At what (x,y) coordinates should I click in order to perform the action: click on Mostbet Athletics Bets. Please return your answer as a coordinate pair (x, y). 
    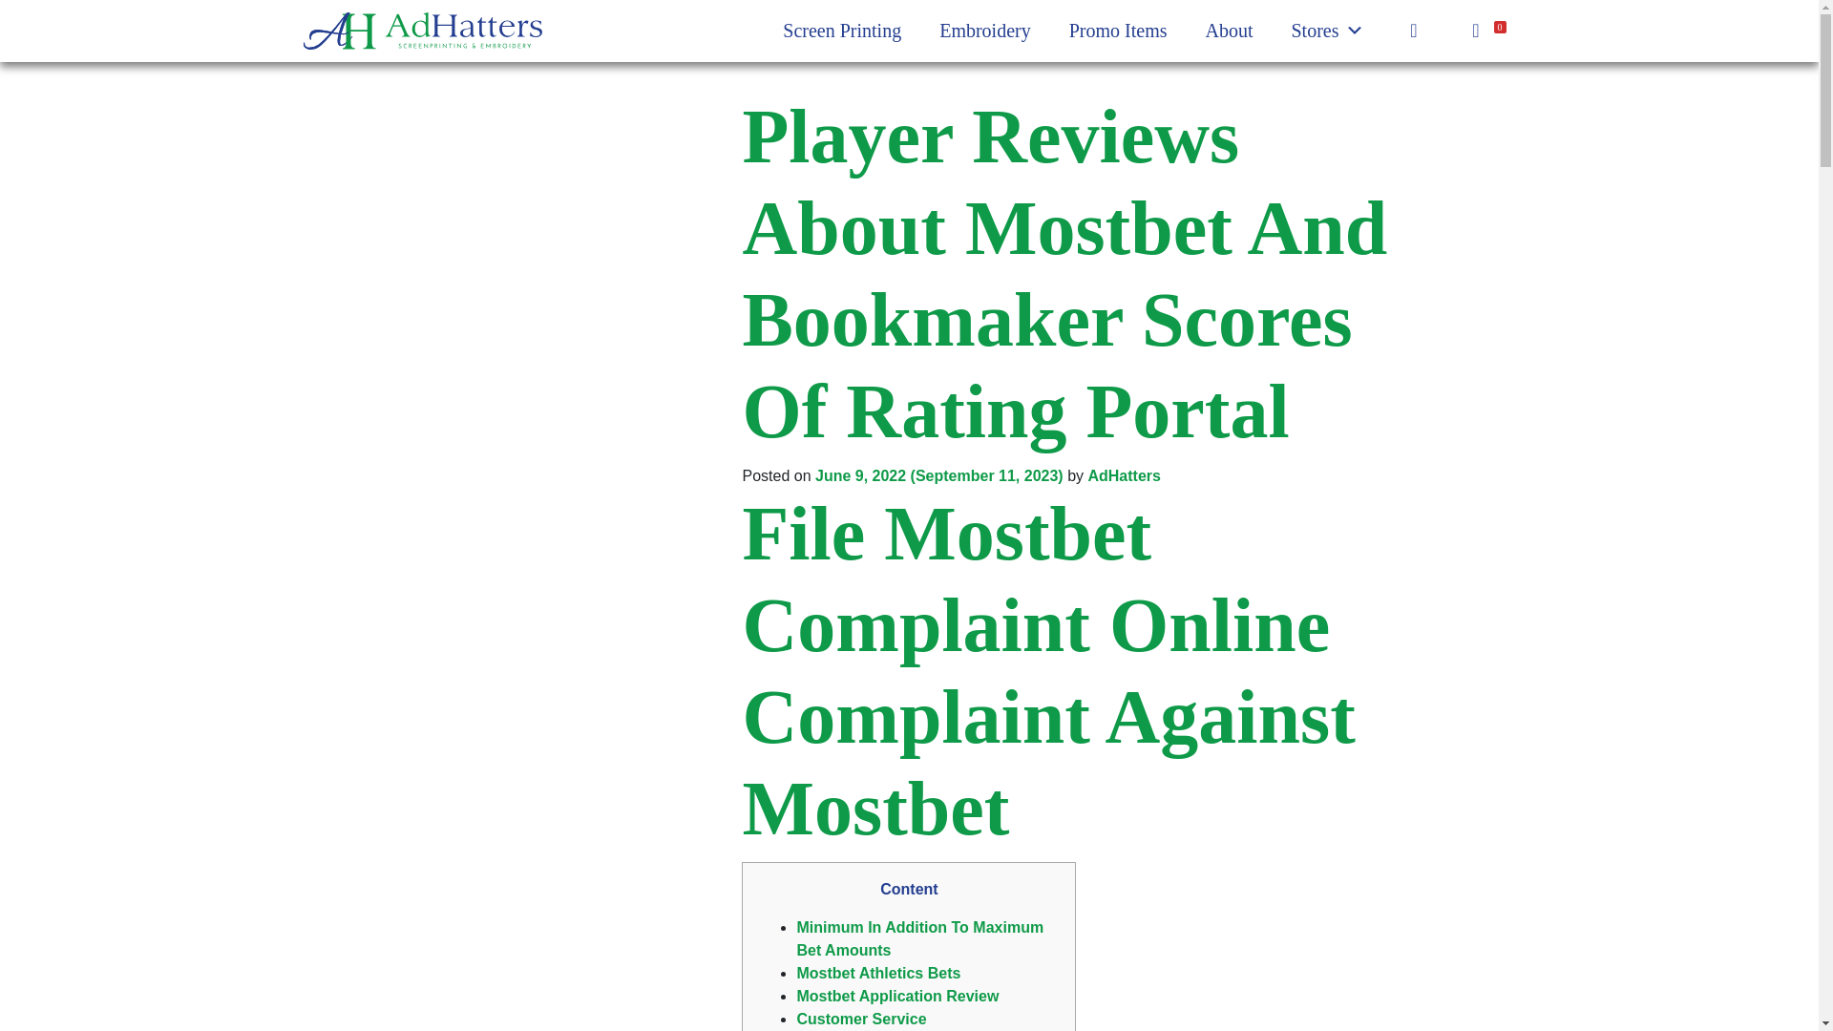
    Looking at the image, I should click on (878, 973).